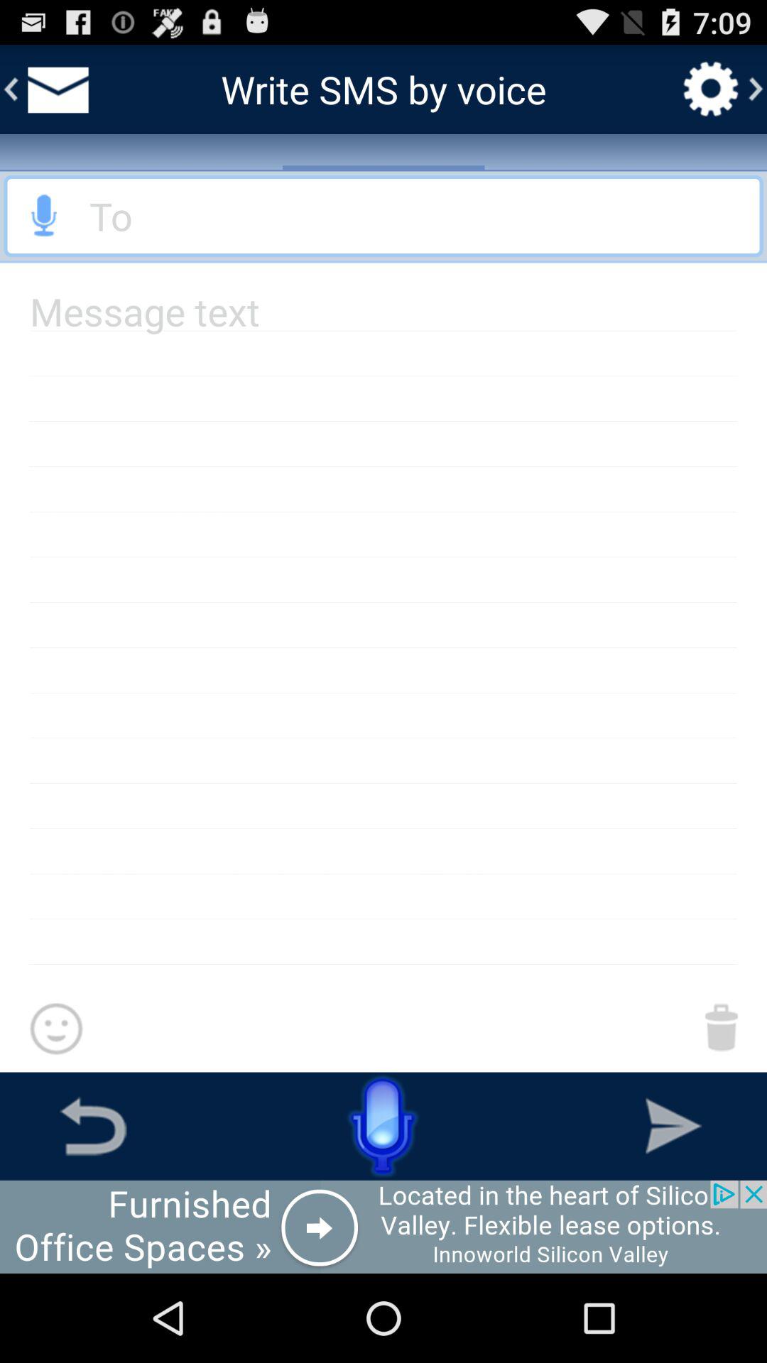 This screenshot has height=1363, width=767. Describe the element at coordinates (383, 1227) in the screenshot. I see `click the advertisement for furnished office space` at that location.